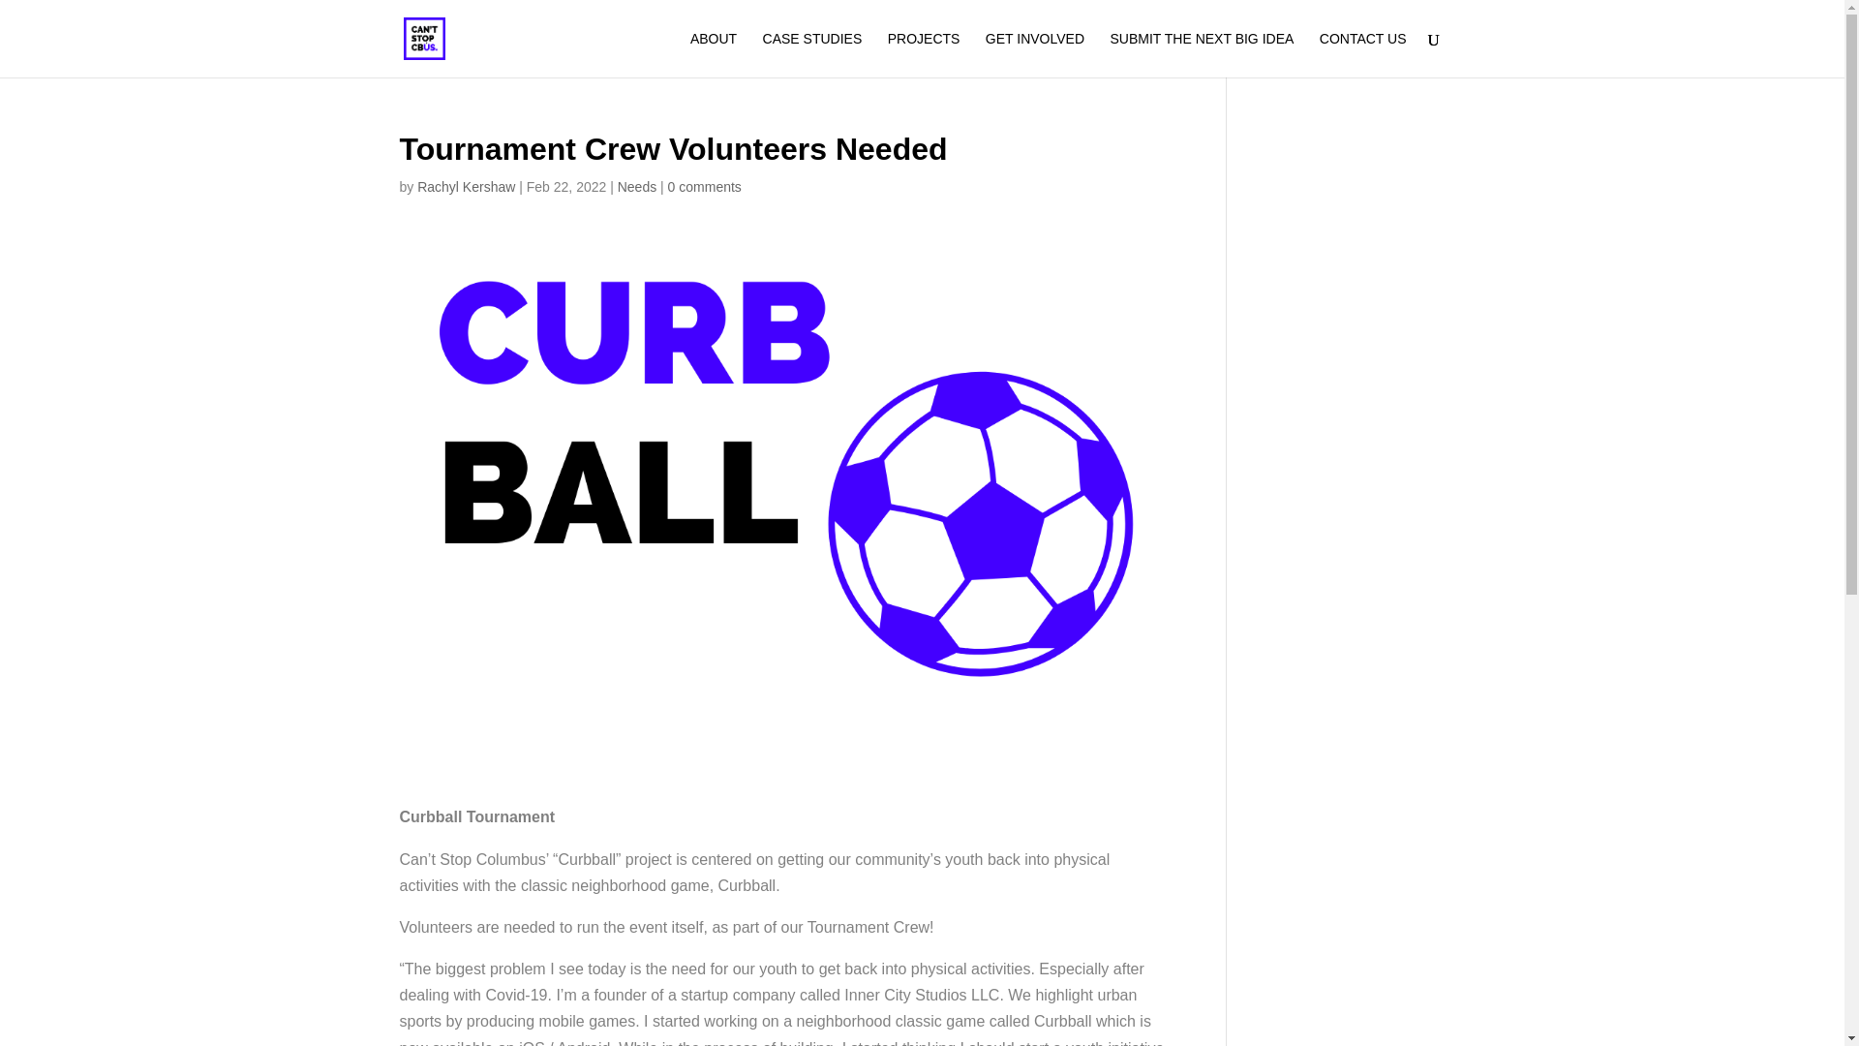 The image size is (1859, 1046). I want to click on GET INVOLVED, so click(1034, 54).